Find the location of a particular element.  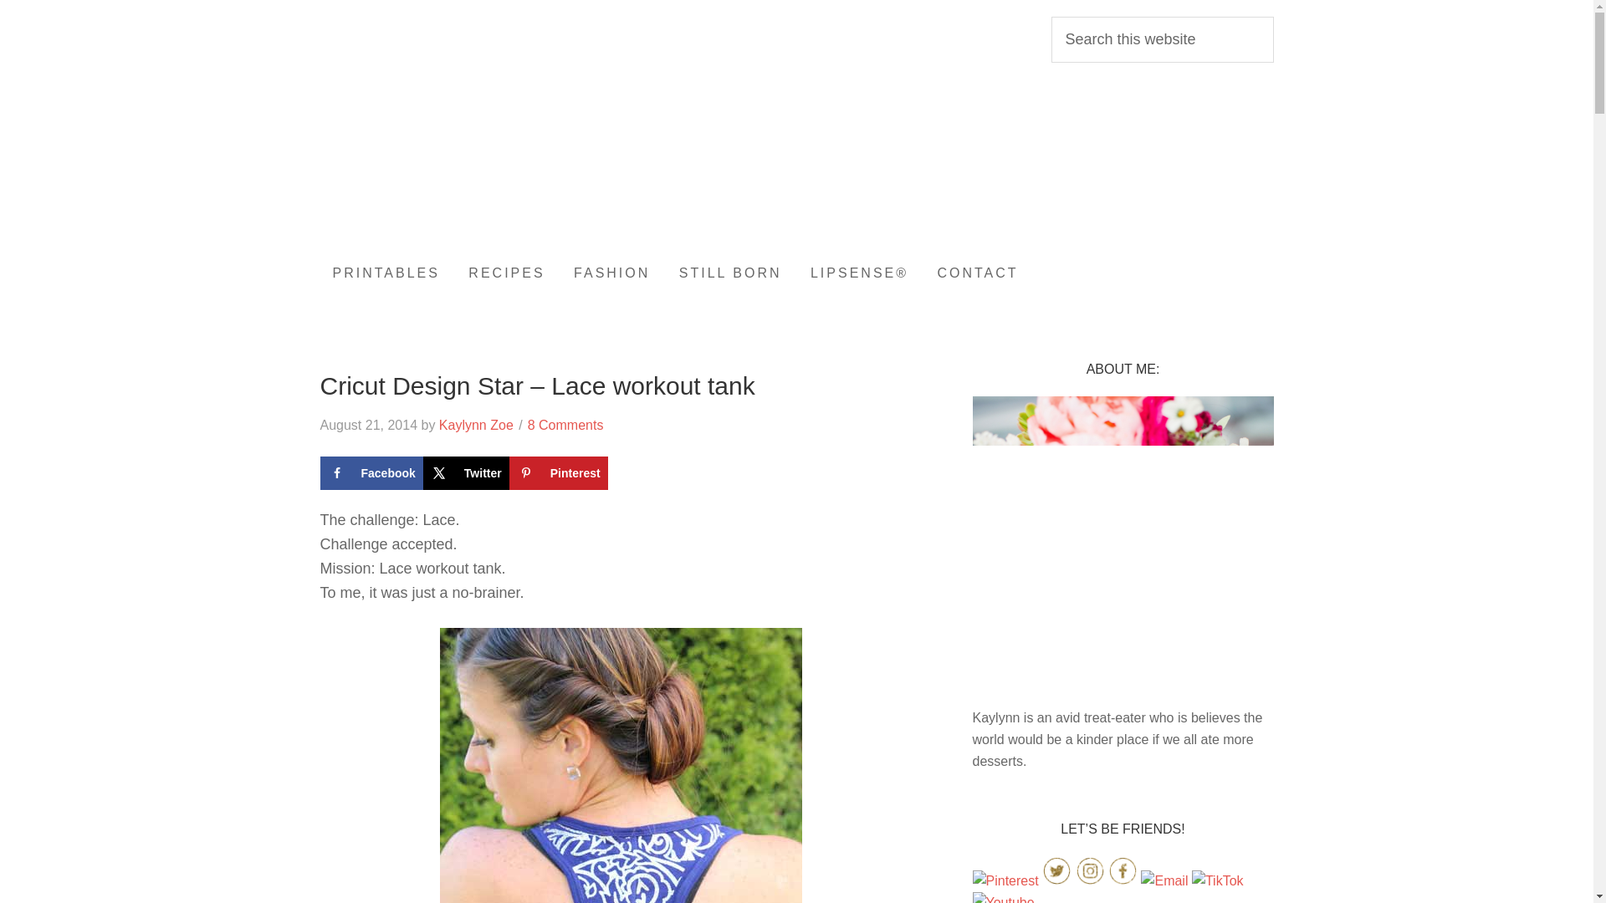

Save to Pinterest is located at coordinates (559, 473).